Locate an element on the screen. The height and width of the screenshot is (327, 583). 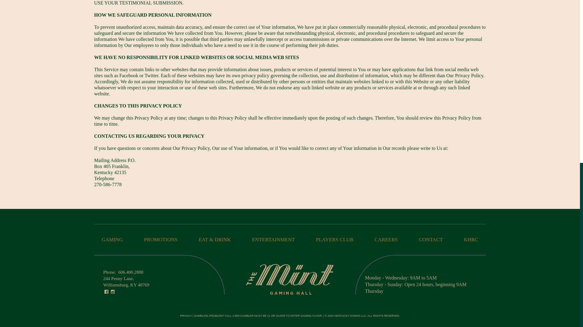
CAREERS is located at coordinates (386, 239).